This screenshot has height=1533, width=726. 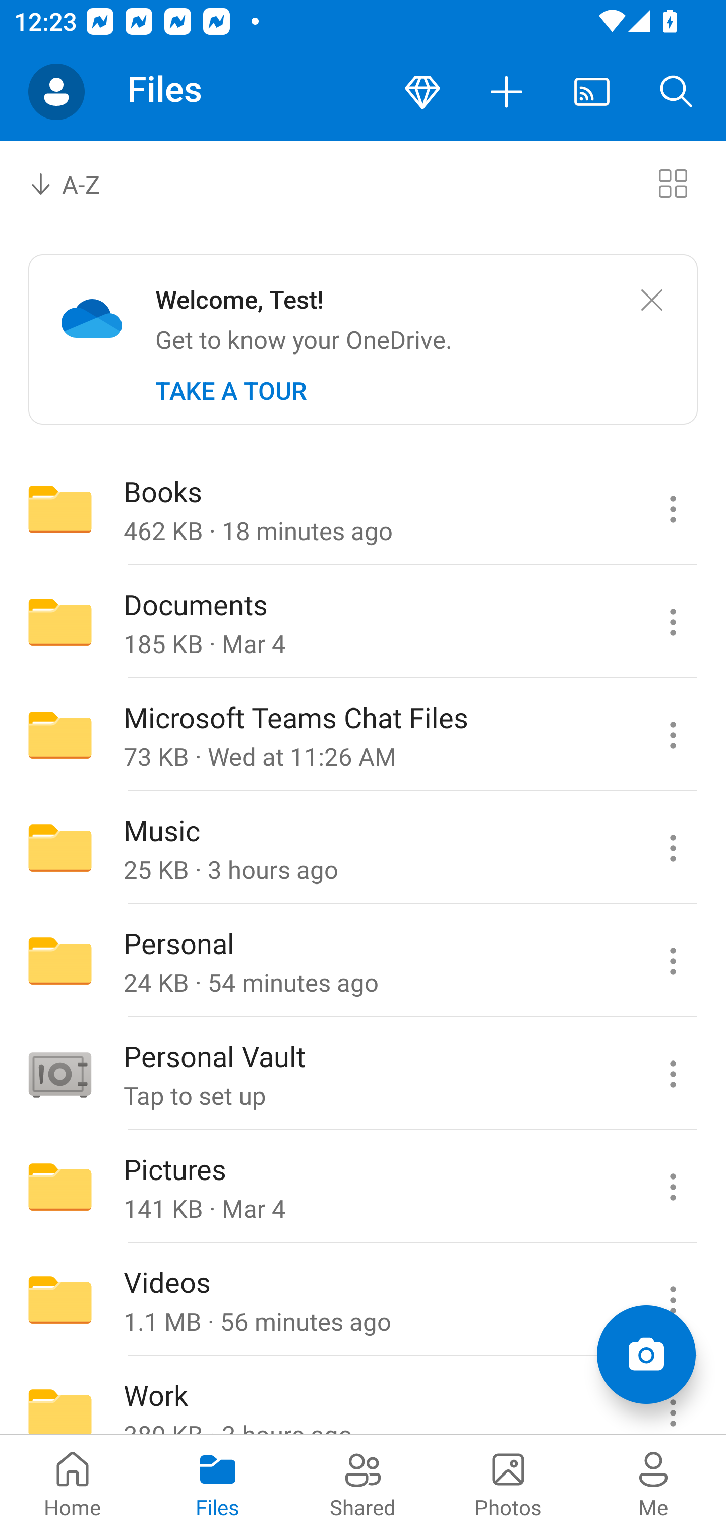 What do you see at coordinates (507, 92) in the screenshot?
I see `More actions button` at bounding box center [507, 92].